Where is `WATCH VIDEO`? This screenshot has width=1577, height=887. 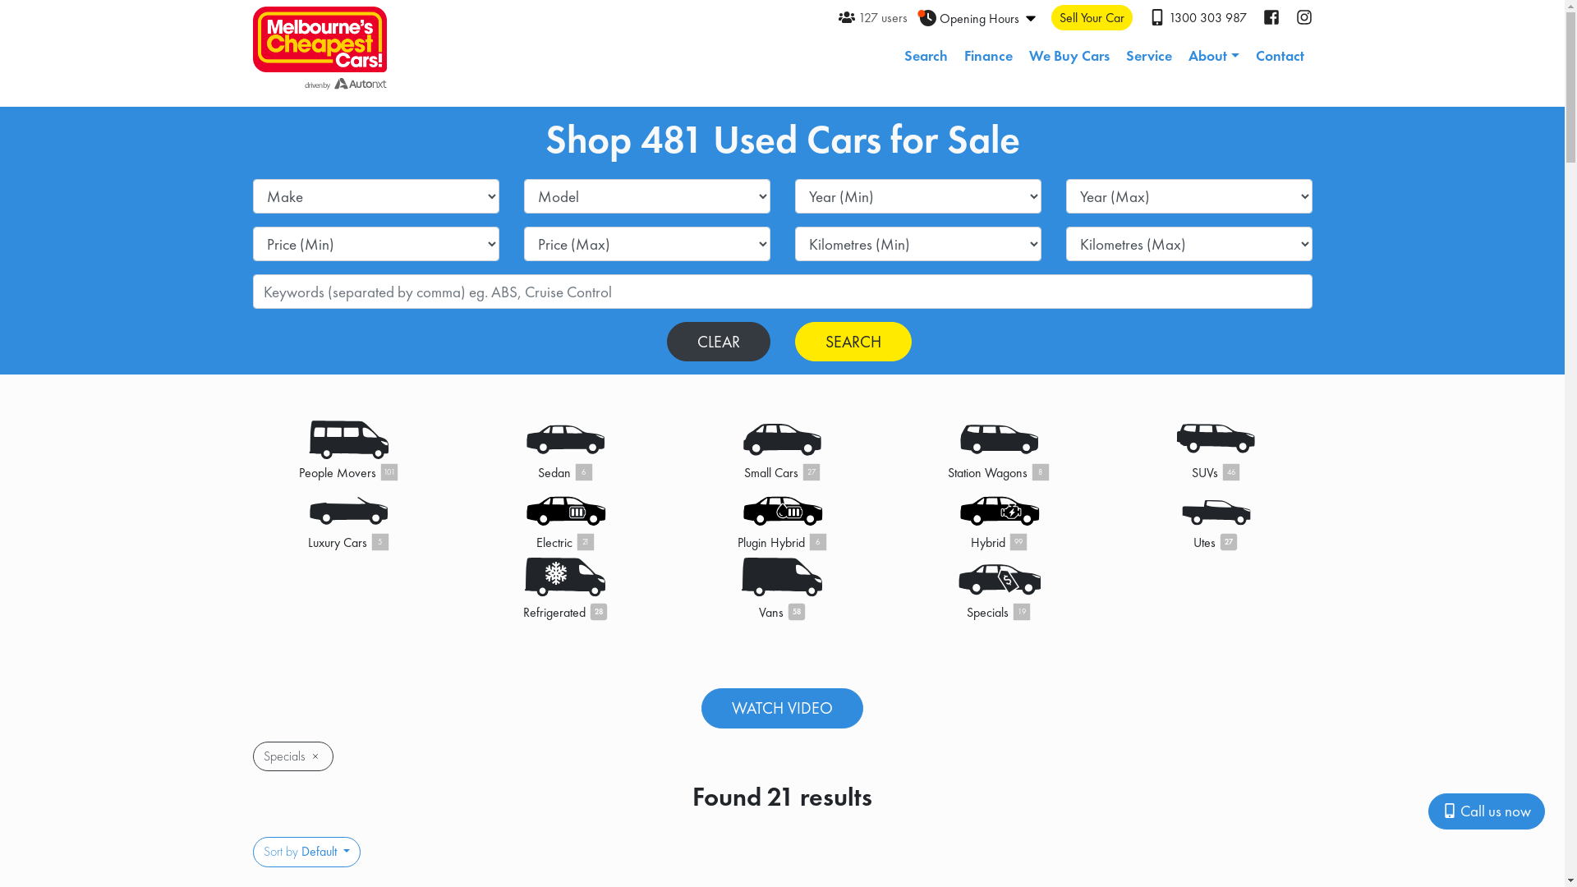 WATCH VIDEO is located at coordinates (782, 708).